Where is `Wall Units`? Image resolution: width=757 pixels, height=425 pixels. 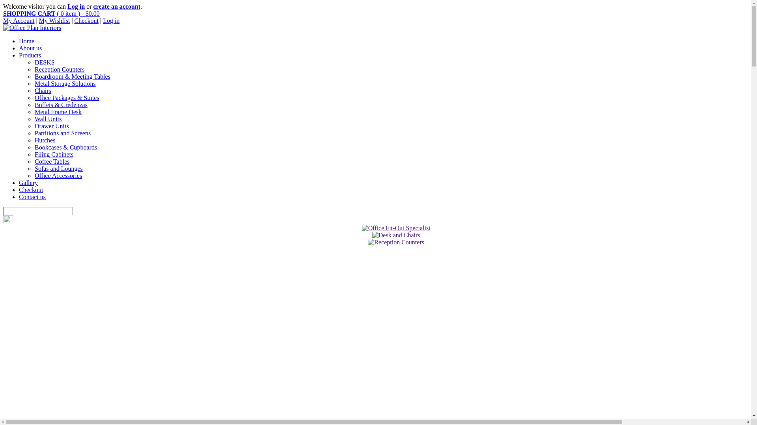 Wall Units is located at coordinates (48, 119).